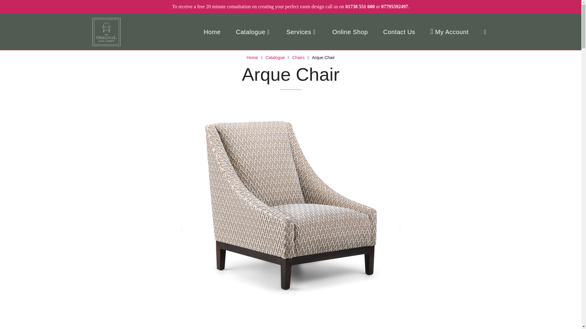 This screenshot has height=329, width=586. I want to click on Online Shop, so click(350, 32).